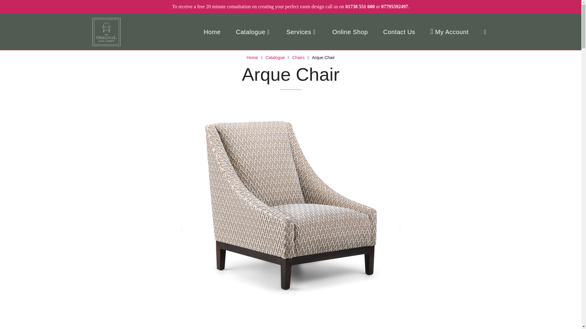 This screenshot has height=329, width=586. I want to click on Online Shop, so click(350, 32).